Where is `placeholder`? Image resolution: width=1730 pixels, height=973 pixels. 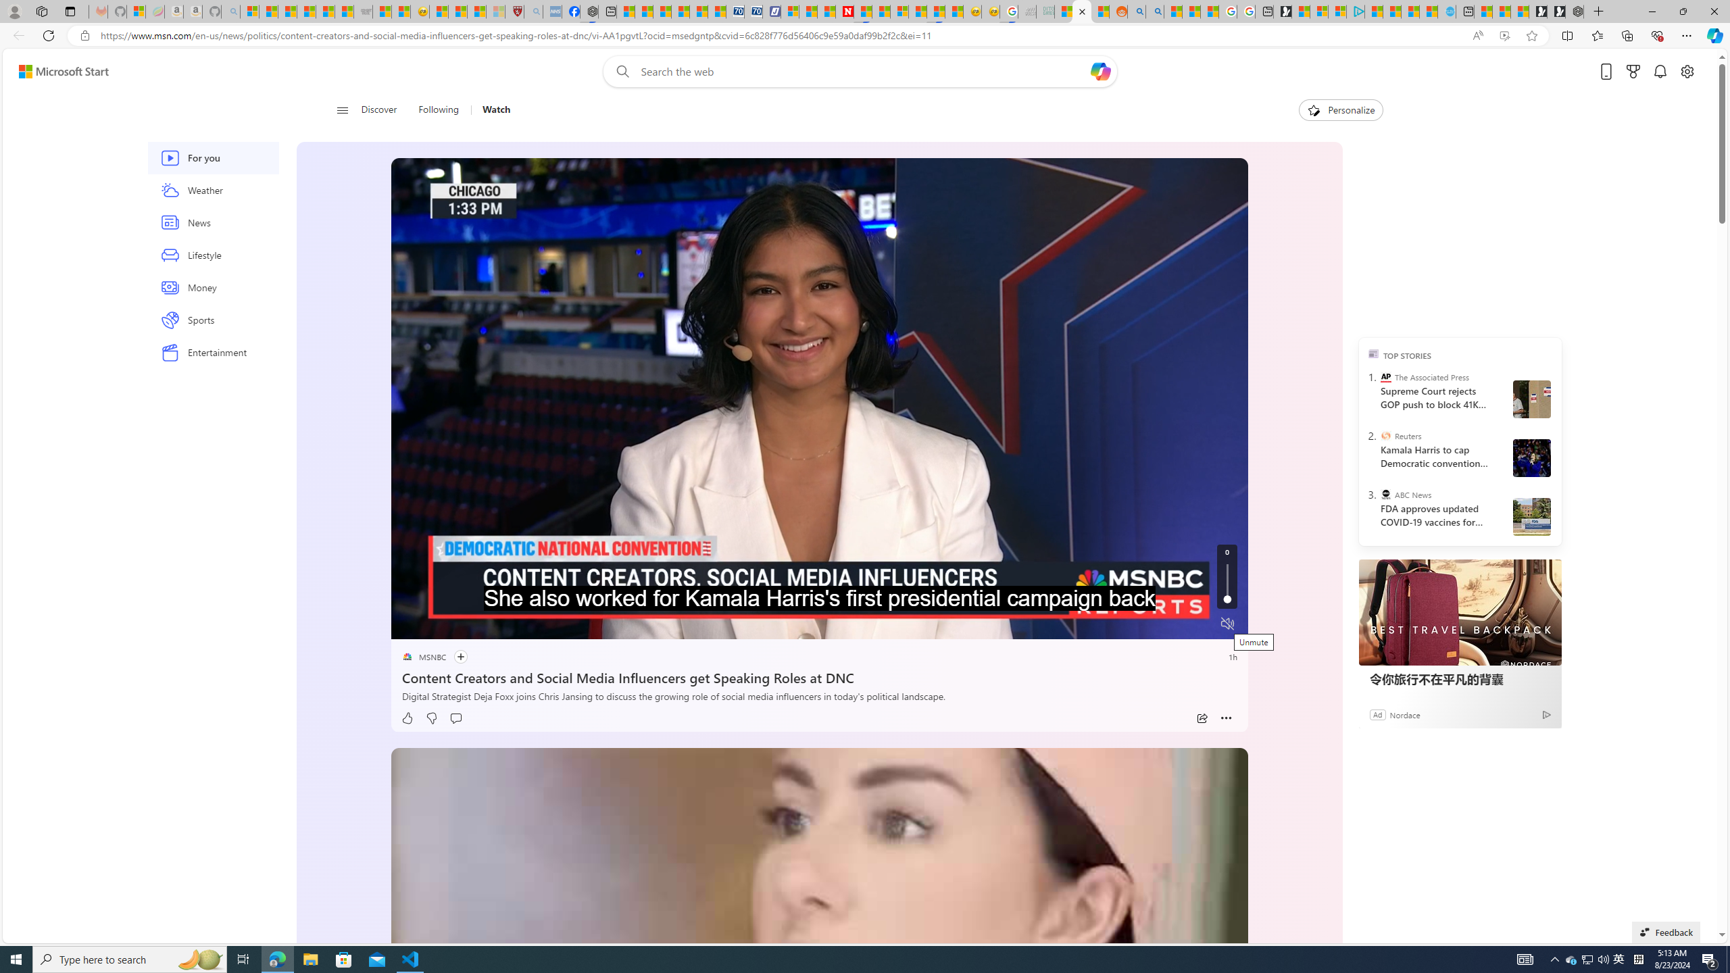
placeholder is located at coordinates (819, 1015).